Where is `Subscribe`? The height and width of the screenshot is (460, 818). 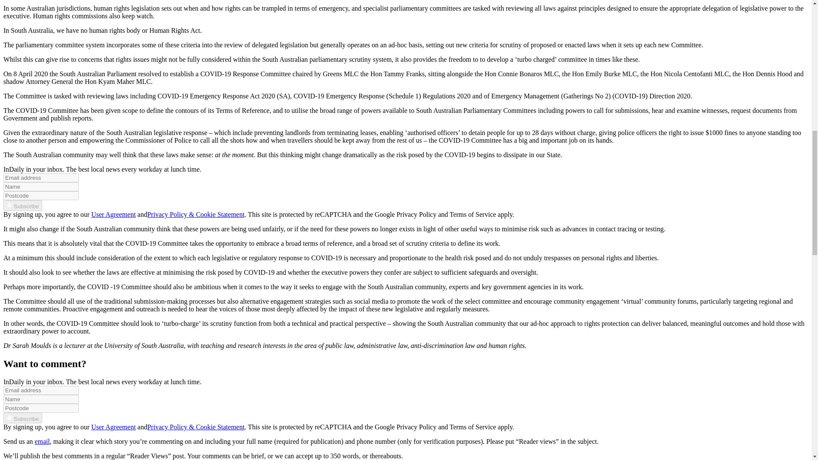 Subscribe is located at coordinates (23, 205).